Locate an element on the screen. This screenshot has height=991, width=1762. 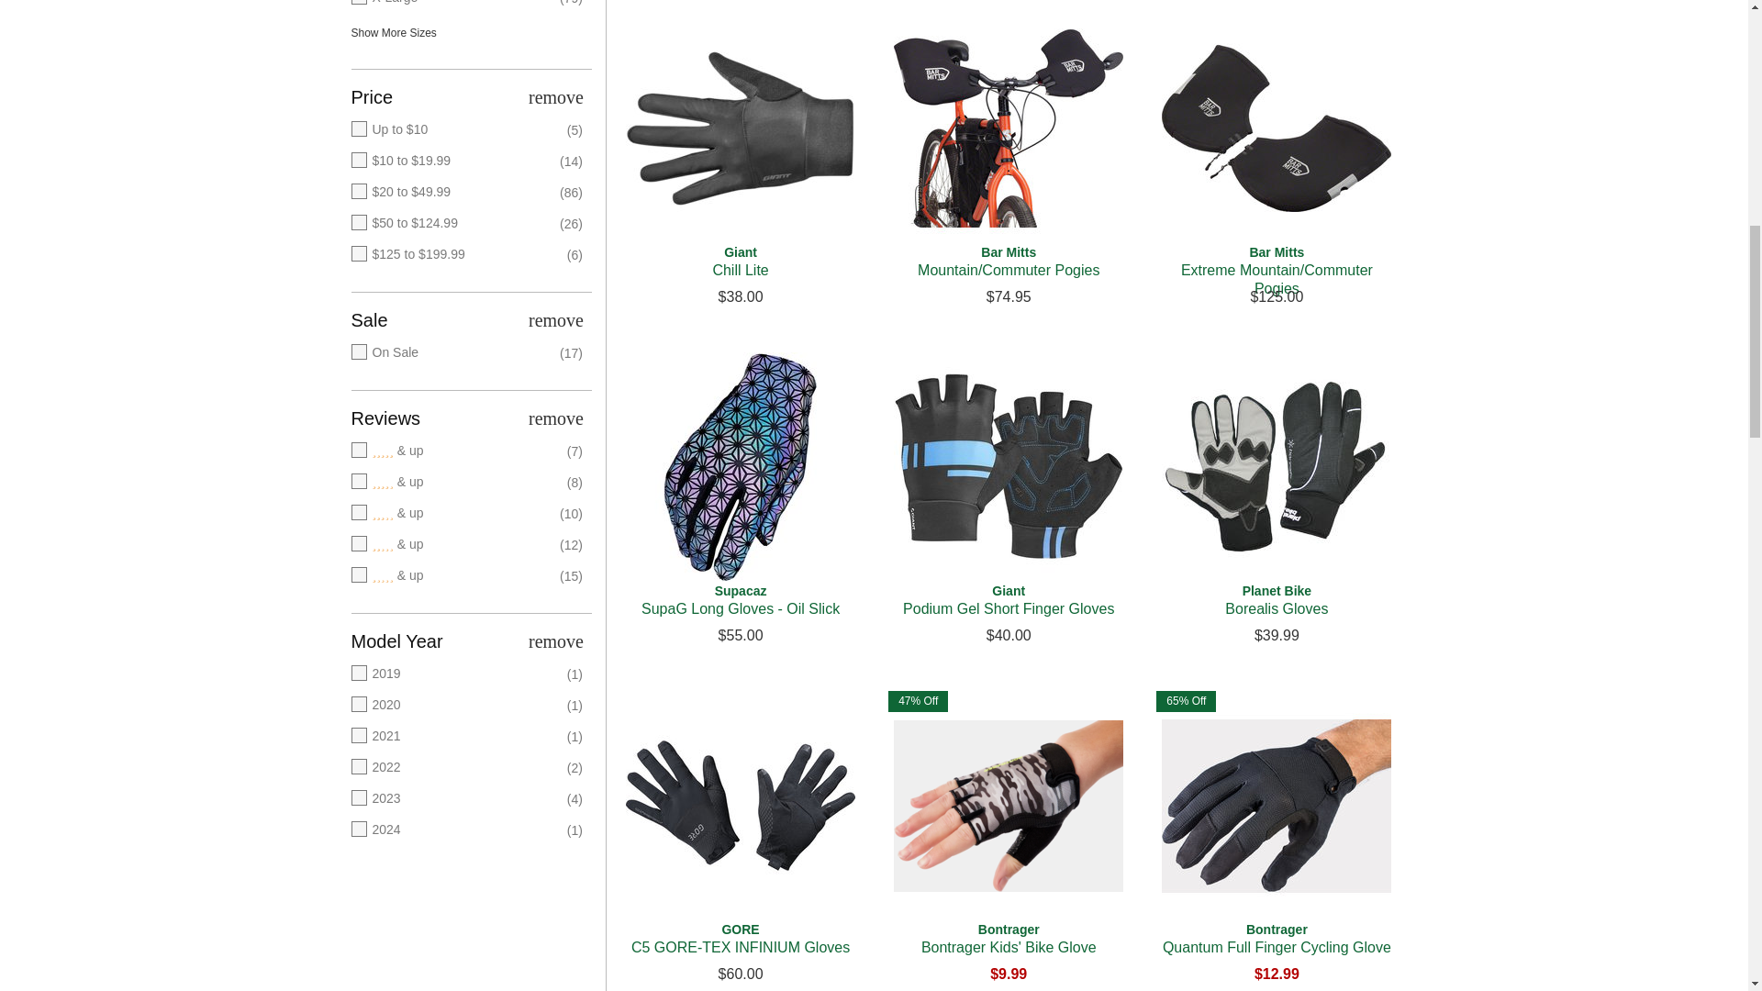
4 is located at coordinates (454, 483).